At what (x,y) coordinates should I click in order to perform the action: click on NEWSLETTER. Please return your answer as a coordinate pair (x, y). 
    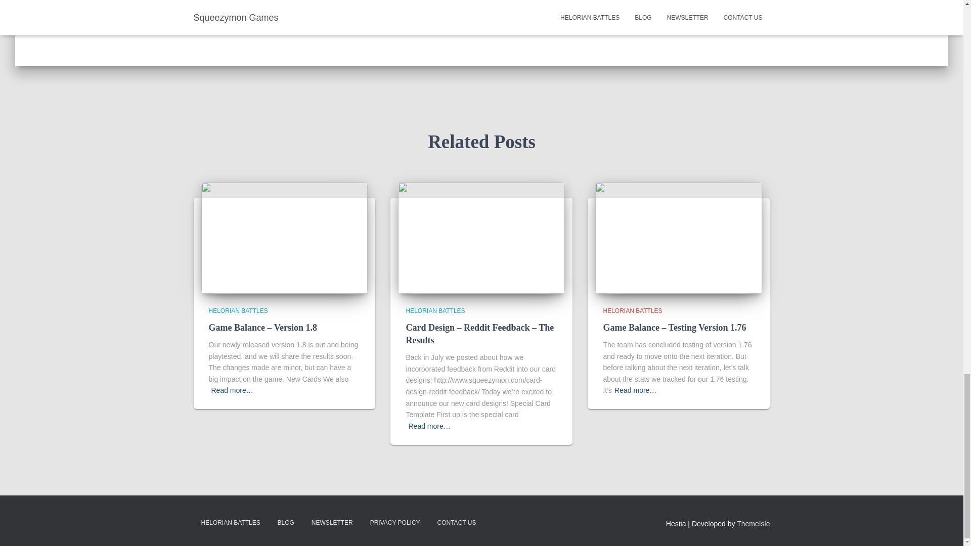
    Looking at the image, I should click on (332, 523).